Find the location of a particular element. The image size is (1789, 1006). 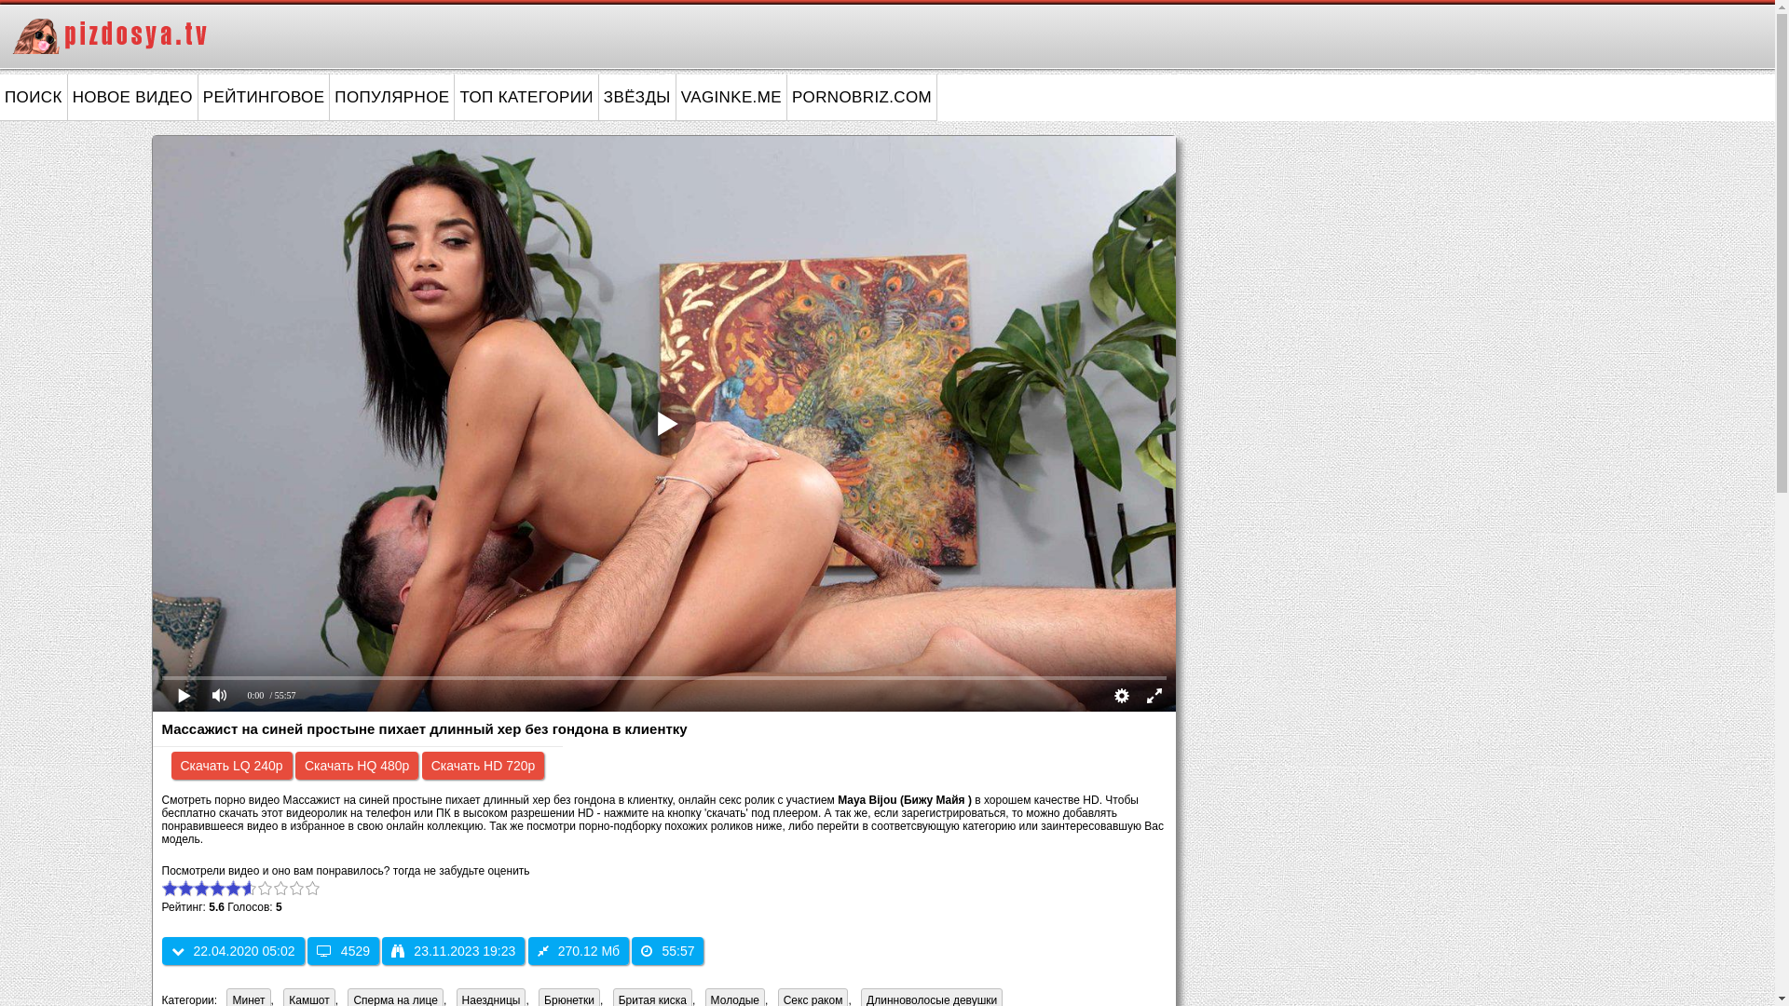

VAGINKE.ME is located at coordinates (732, 98).